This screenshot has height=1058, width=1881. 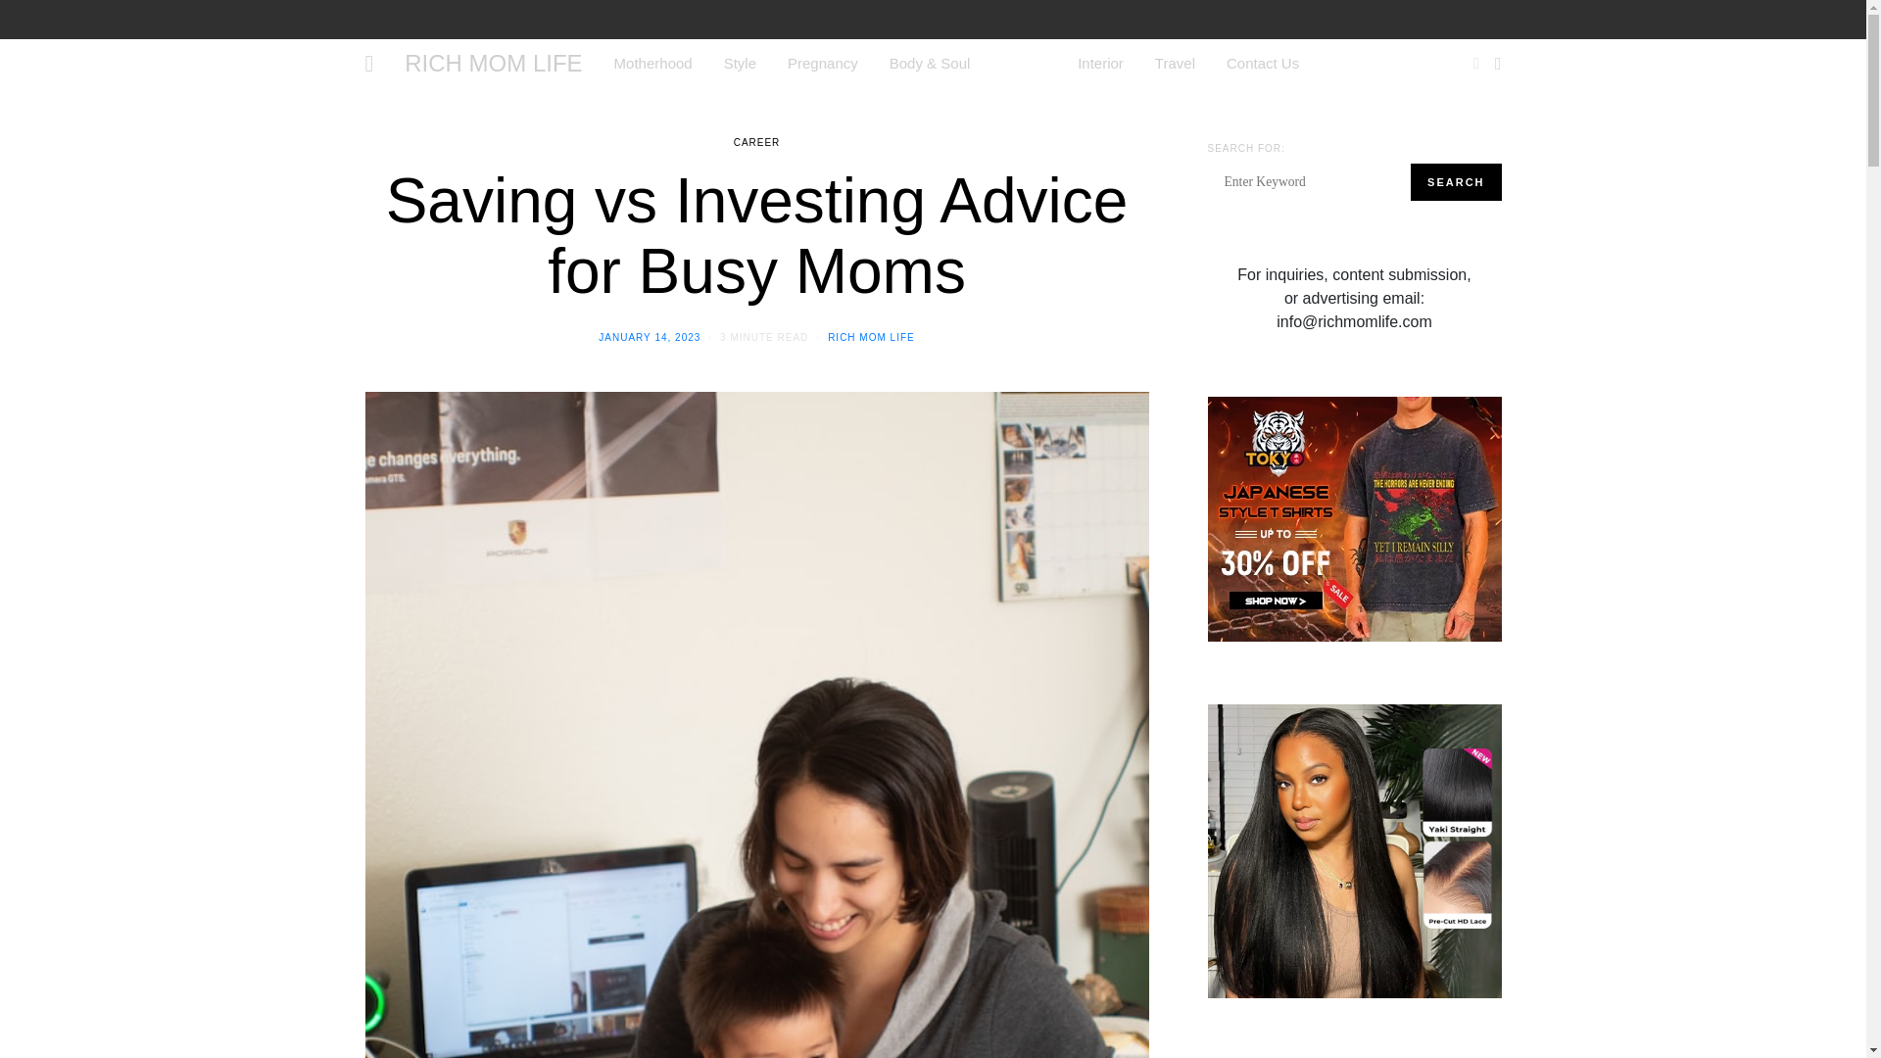 I want to click on JANUARY 14, 2023, so click(x=649, y=337).